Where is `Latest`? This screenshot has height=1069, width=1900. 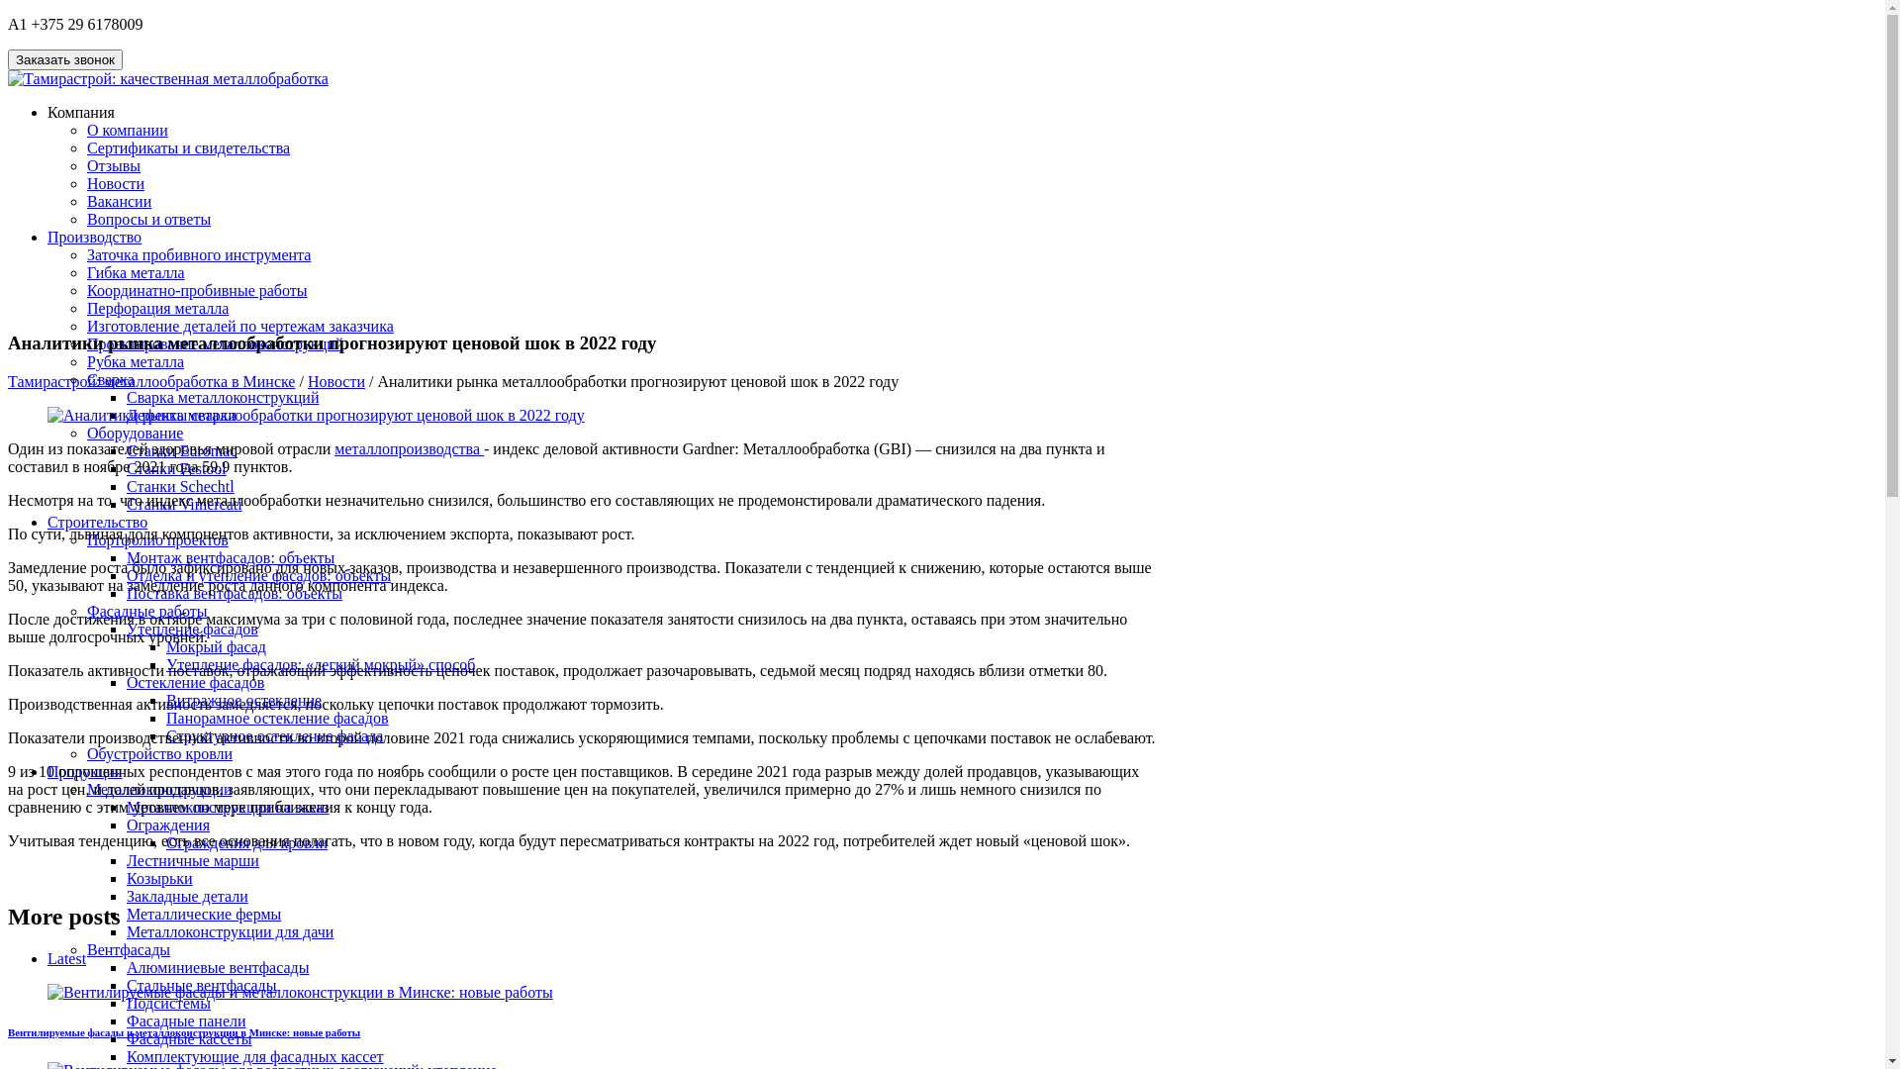 Latest is located at coordinates (67, 958).